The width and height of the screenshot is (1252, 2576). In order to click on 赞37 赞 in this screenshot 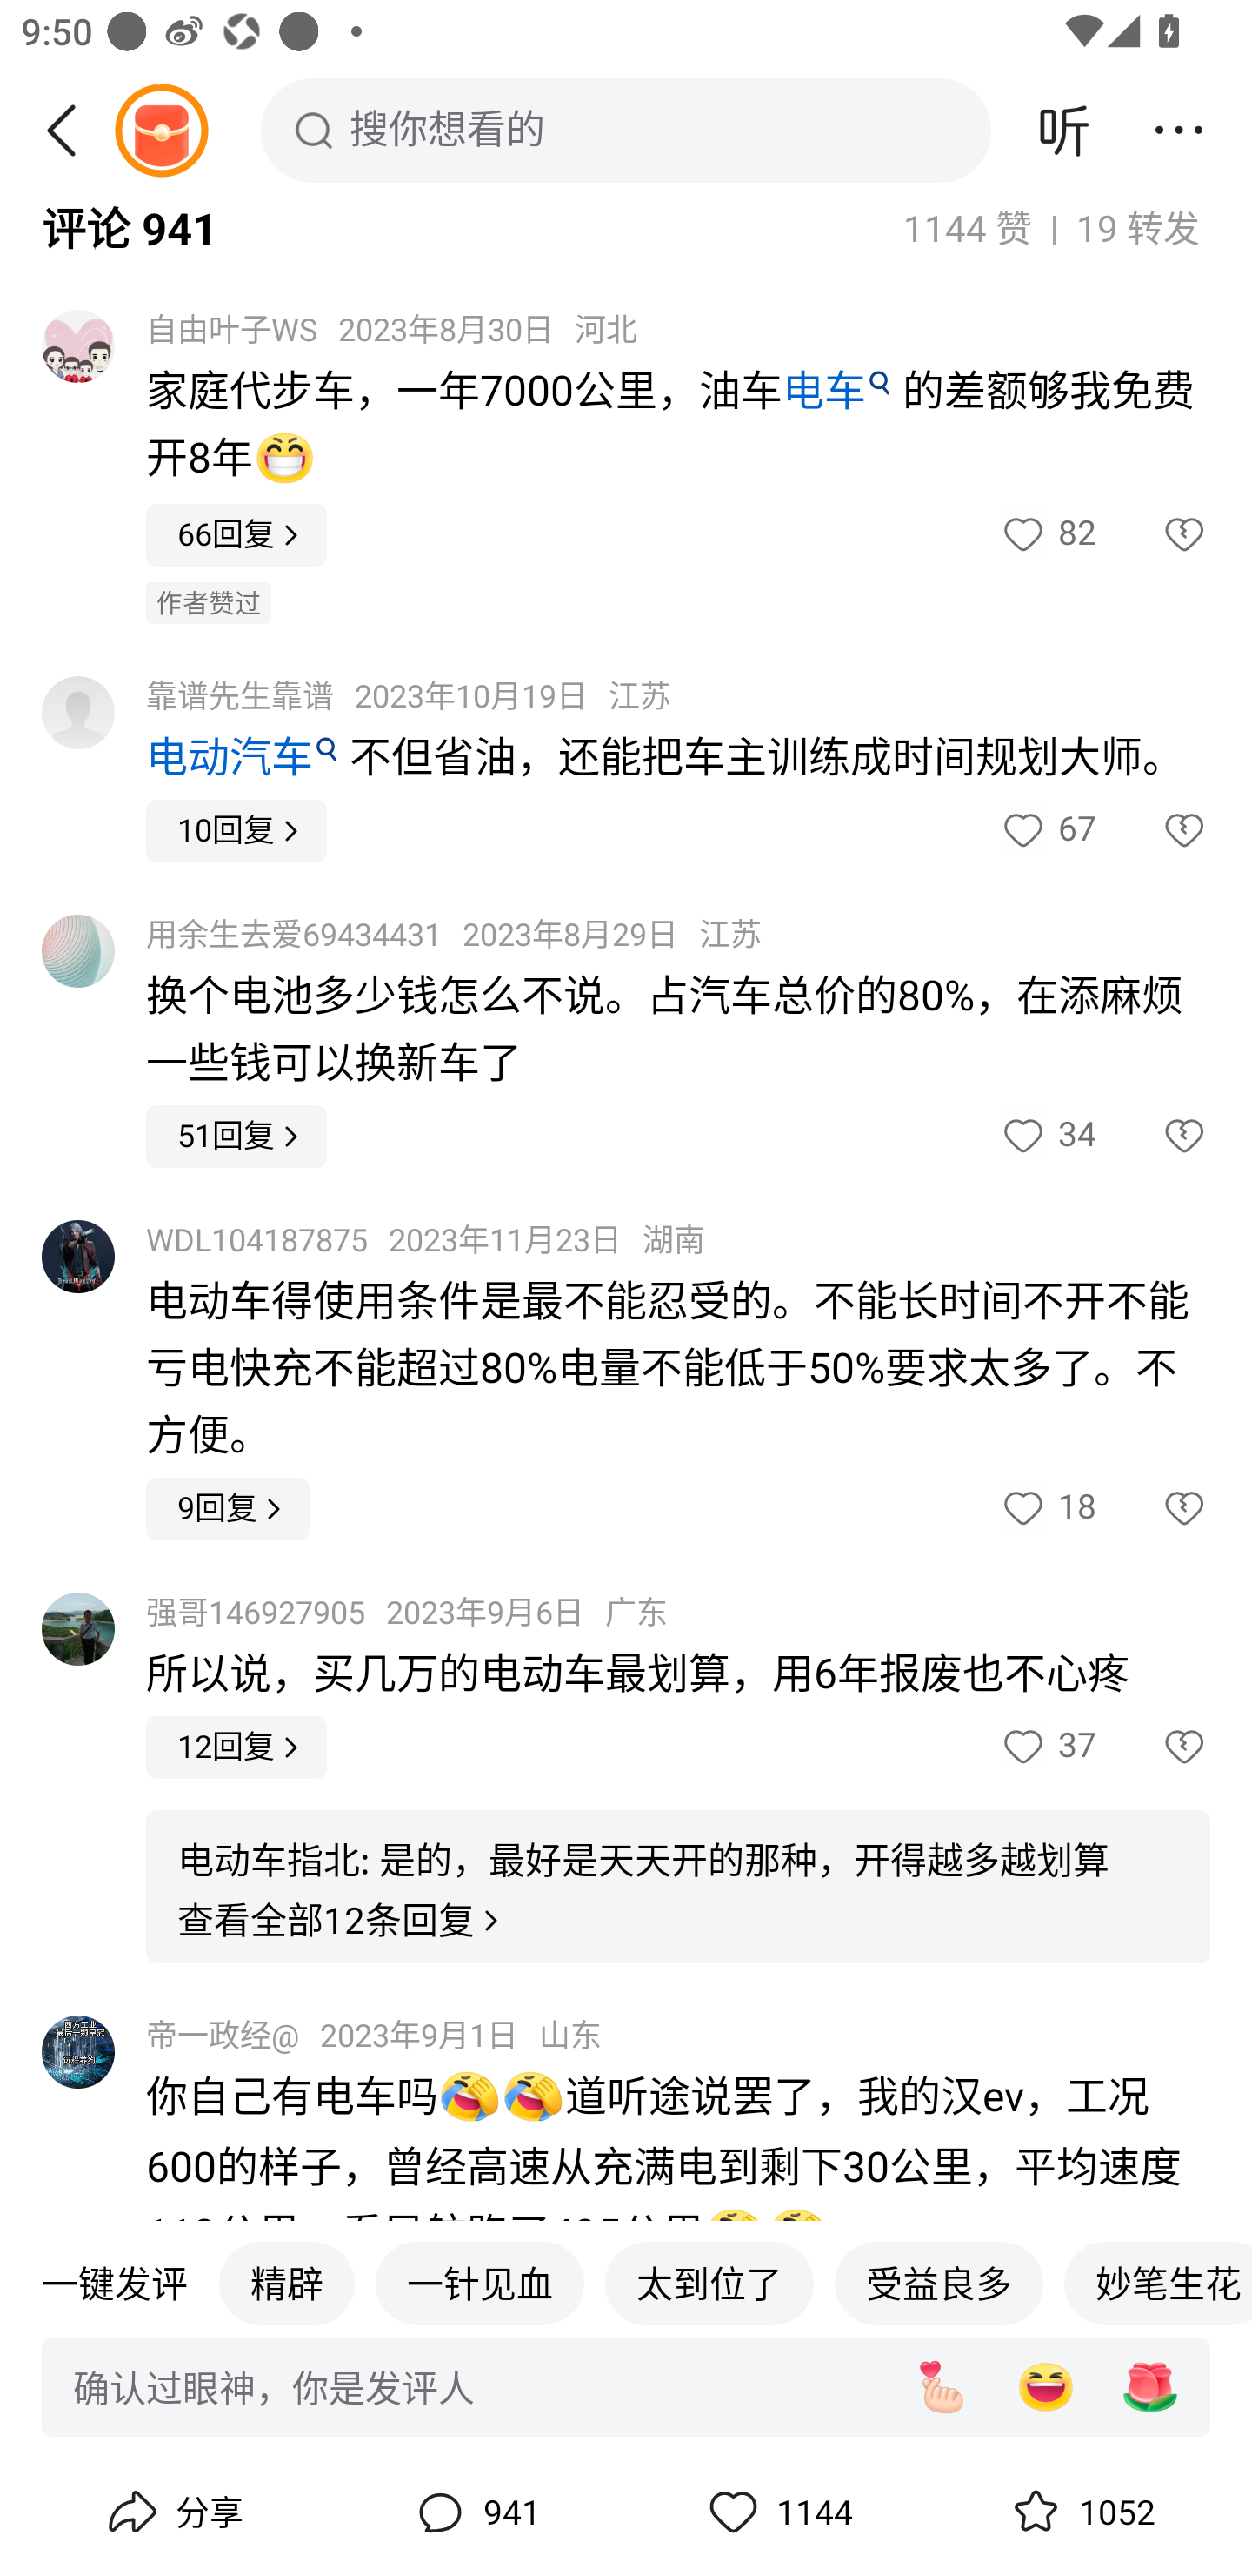, I will do `click(1047, 1748)`.